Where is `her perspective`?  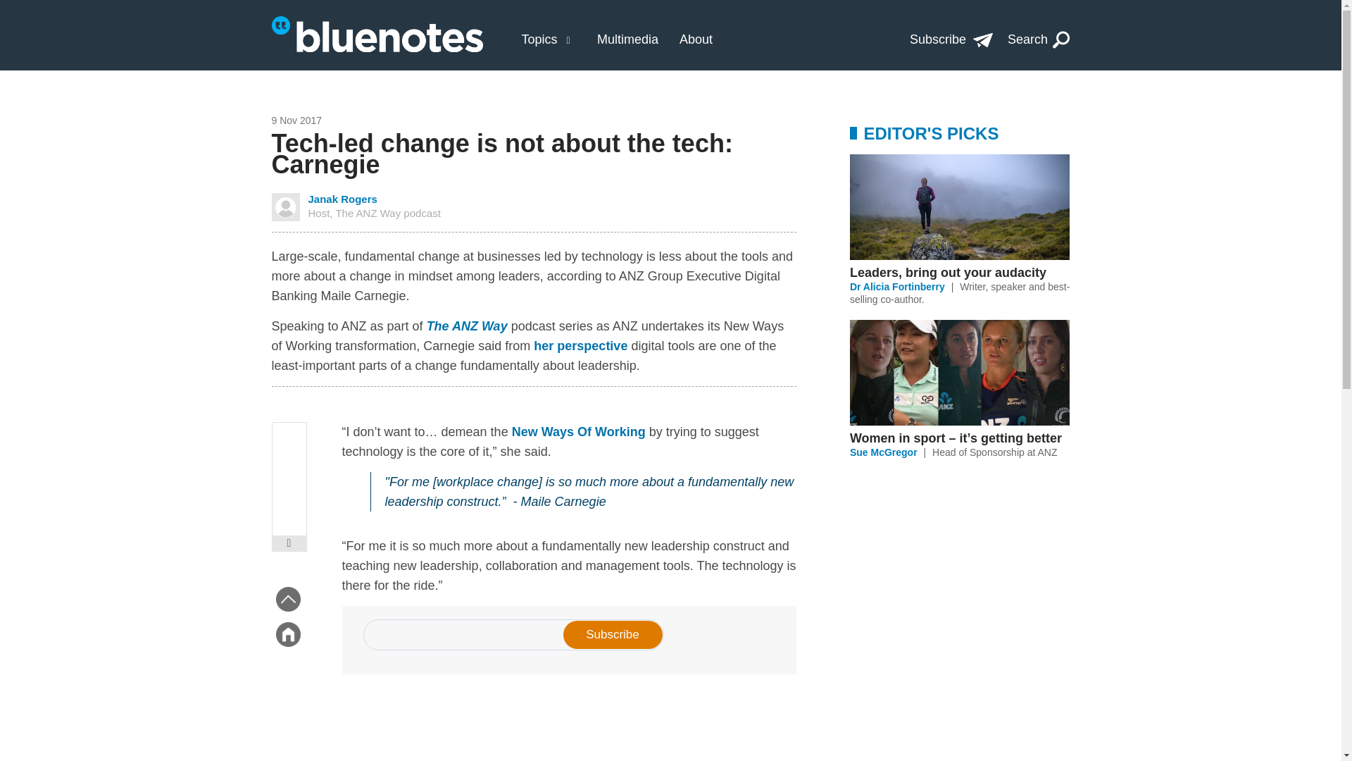
her perspective is located at coordinates (580, 345).